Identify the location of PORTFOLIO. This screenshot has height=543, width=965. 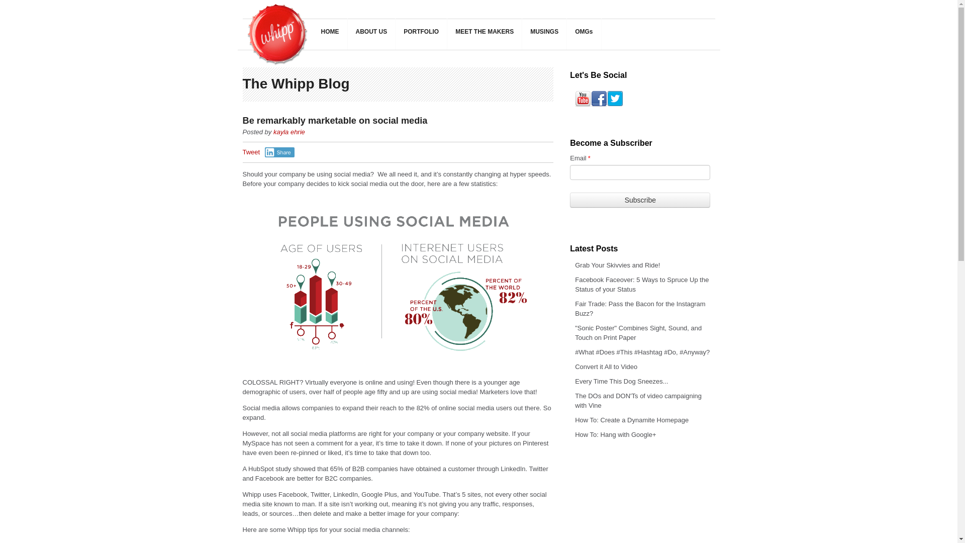
(421, 34).